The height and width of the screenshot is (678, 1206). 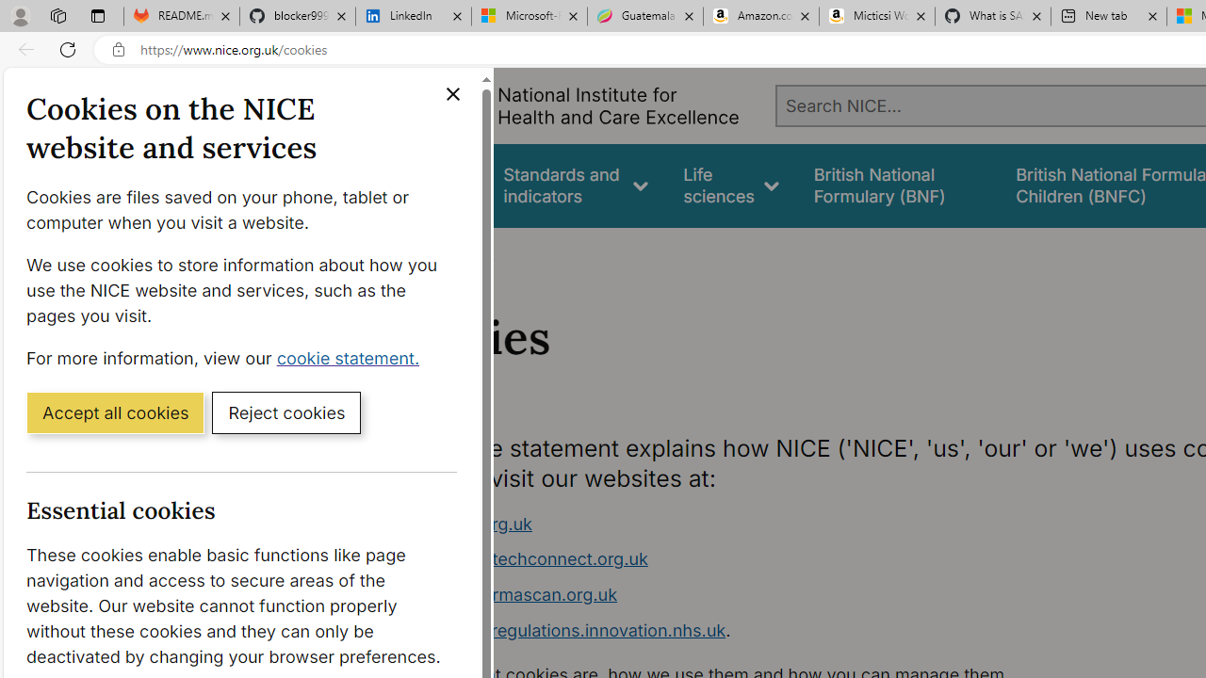 I want to click on Home>, so click(x=409, y=252).